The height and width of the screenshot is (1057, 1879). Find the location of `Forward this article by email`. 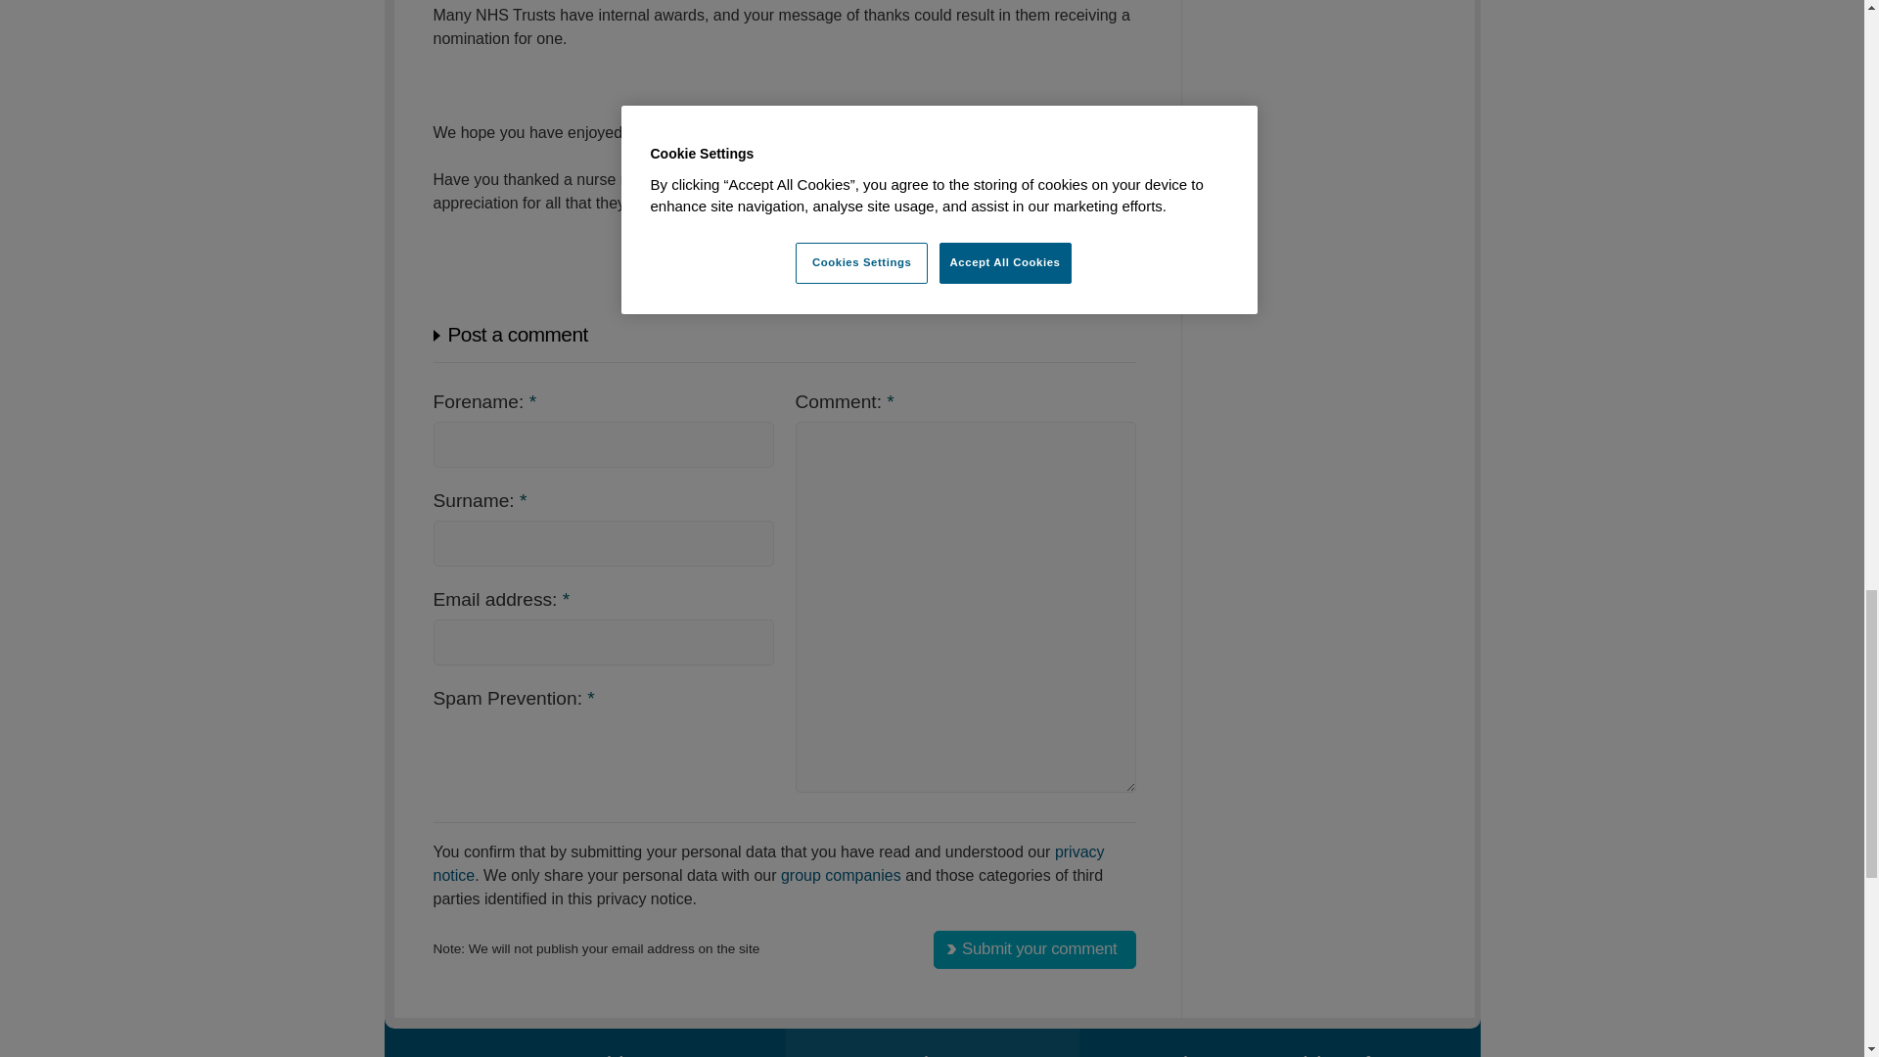

Forward this article by email is located at coordinates (1129, 268).